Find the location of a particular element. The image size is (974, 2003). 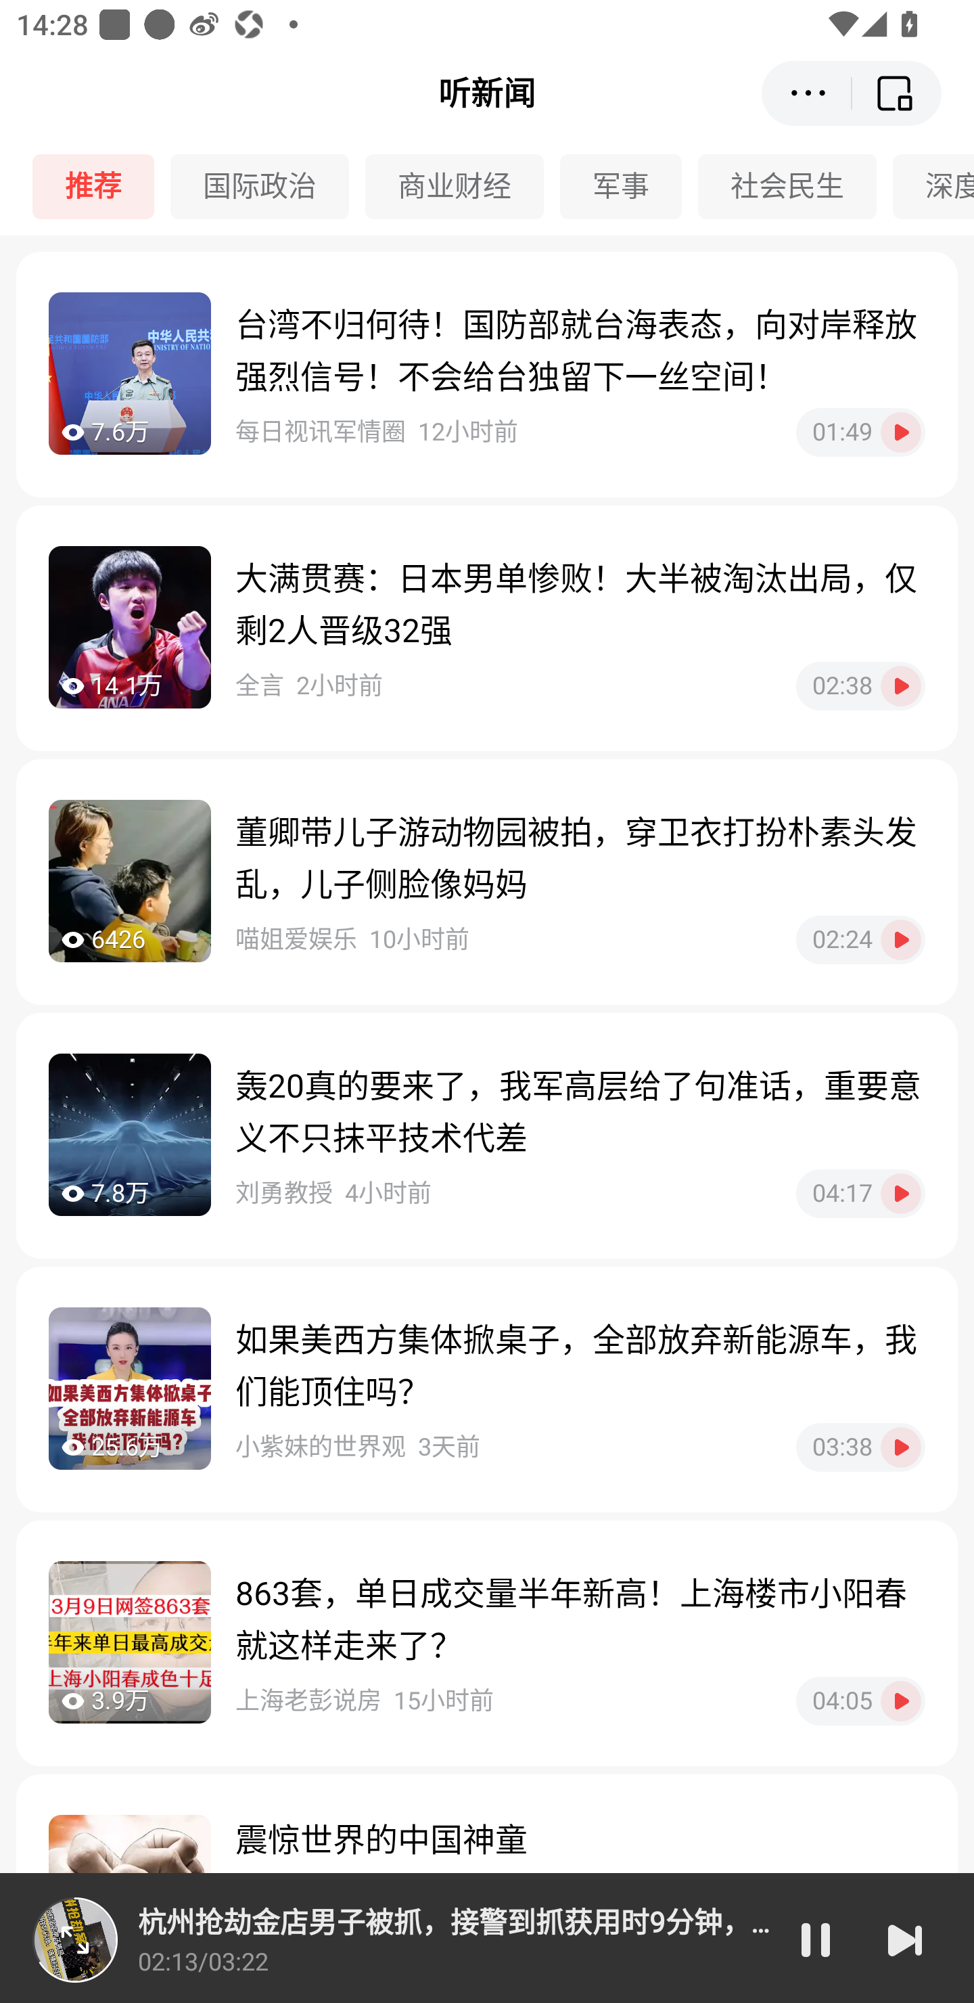

25.6万 如果美西方集体掀桌子，全部放弃新能源车，我们能顶住吗？ 小紫妹的世界观3天前 03:38 is located at coordinates (487, 1389).